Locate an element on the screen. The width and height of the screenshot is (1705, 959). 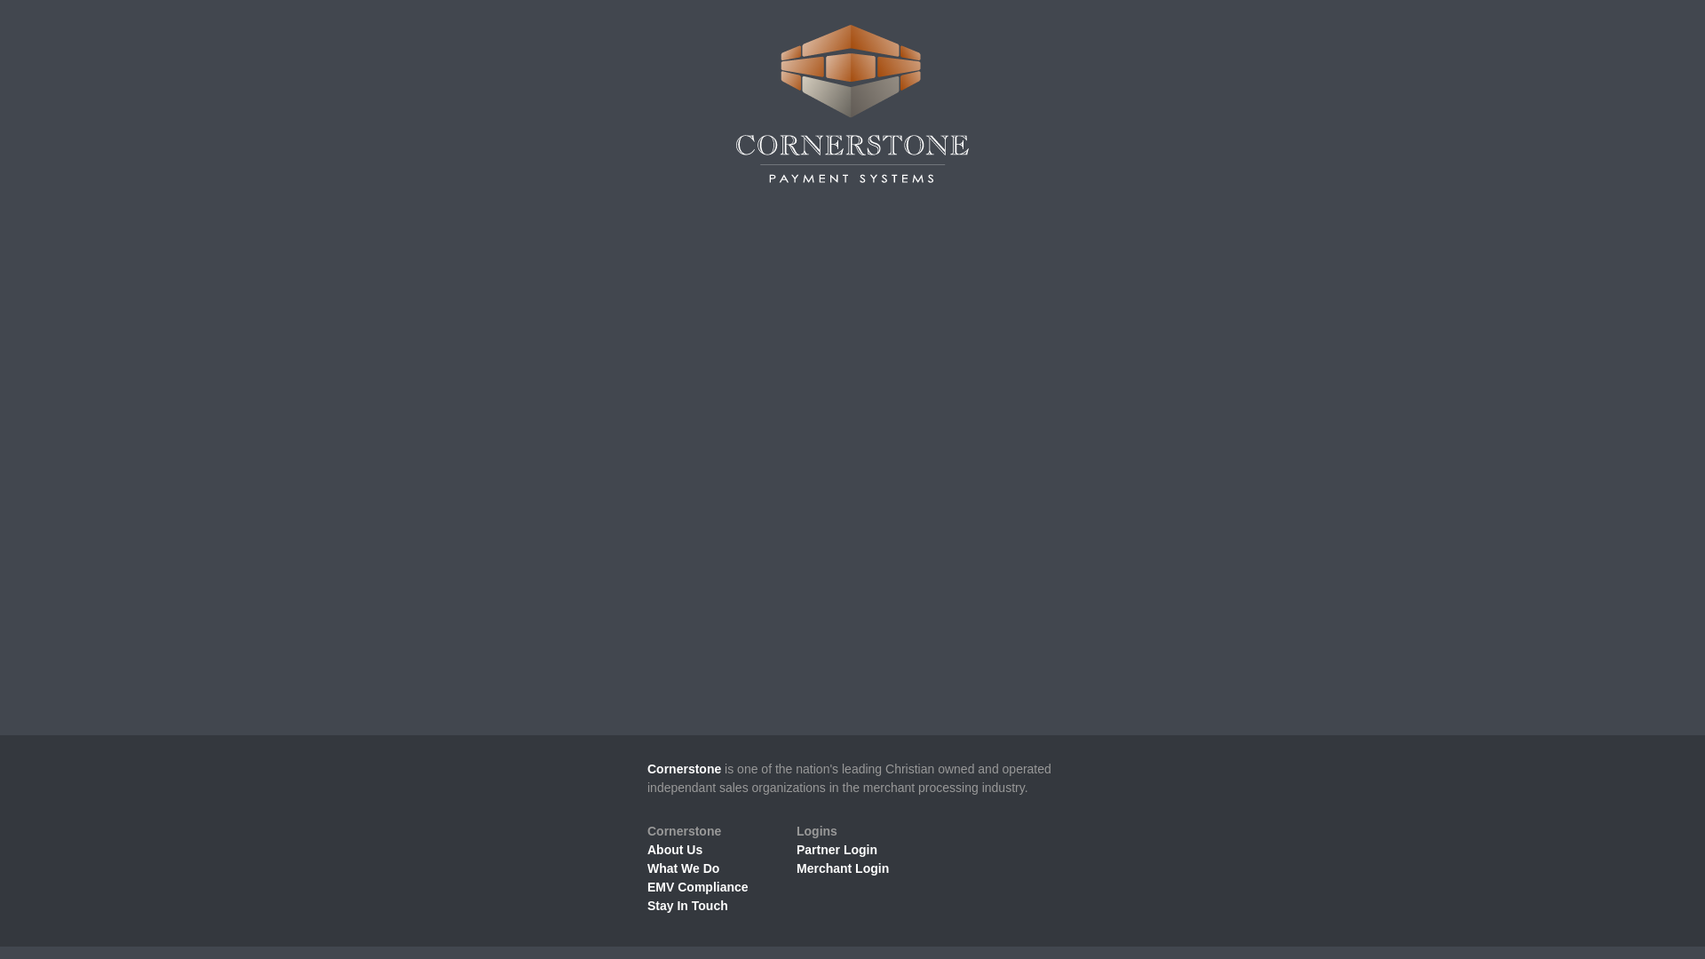
EMV Compliance is located at coordinates (698, 886).